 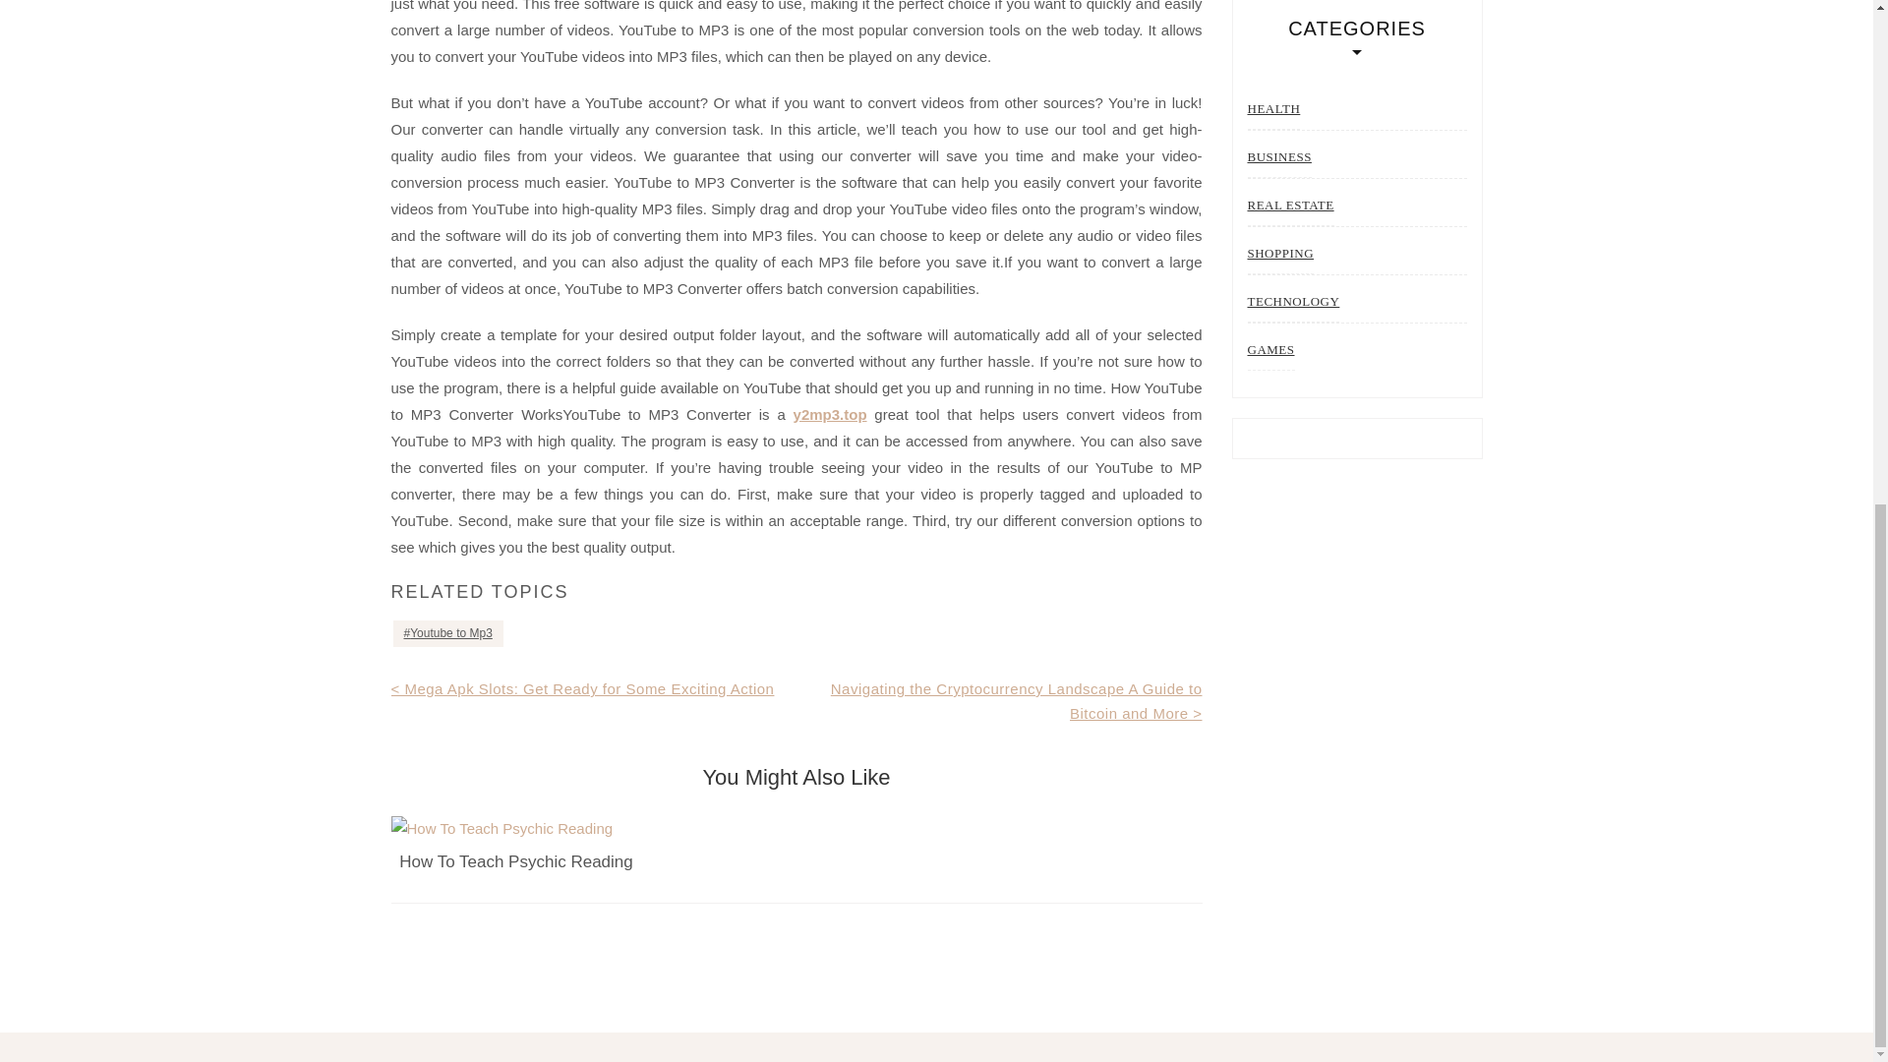 What do you see at coordinates (1280, 252) in the screenshot?
I see `SHOPPING` at bounding box center [1280, 252].